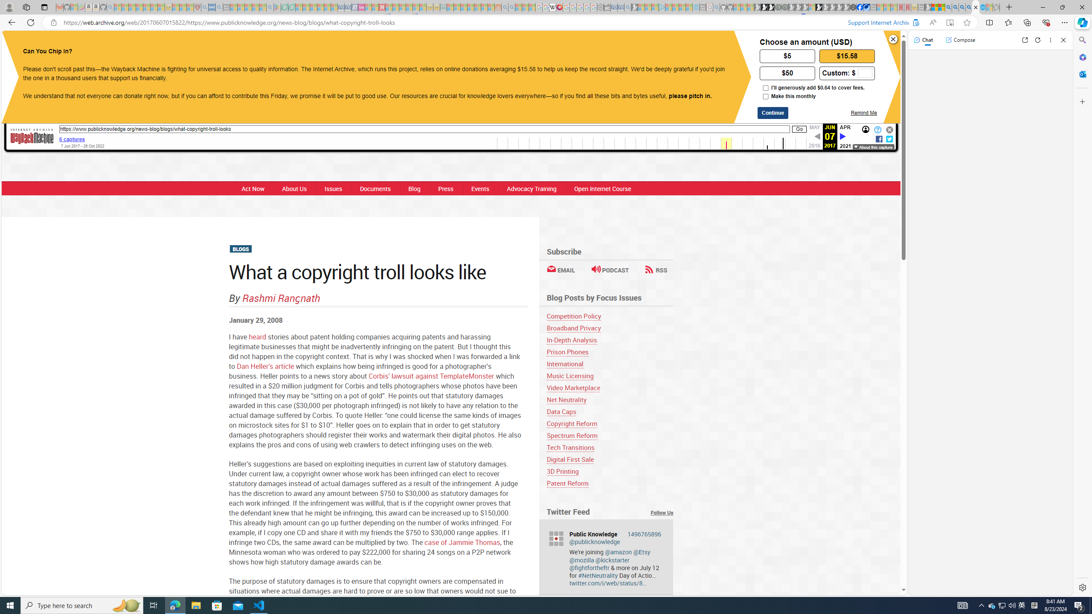 This screenshot has width=1092, height=614. I want to click on Play Zoo Boom in your browser | Games from Microsoft Start, so click(764, 7).